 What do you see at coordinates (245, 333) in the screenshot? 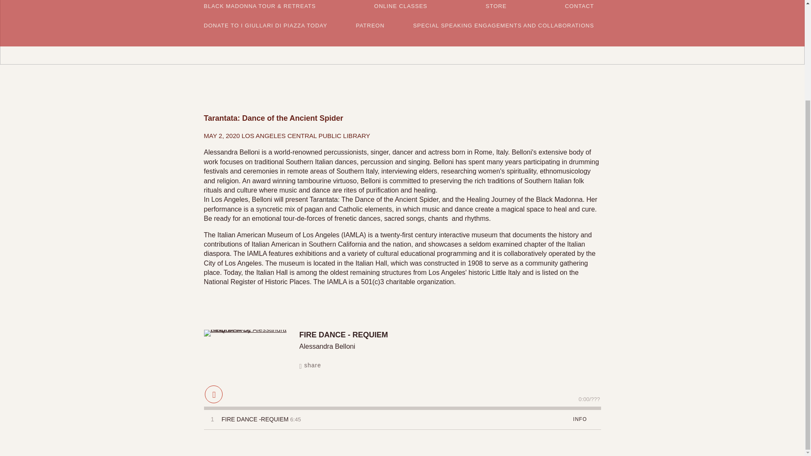
I see `FIRE DANCE - REQUIEM` at bounding box center [245, 333].